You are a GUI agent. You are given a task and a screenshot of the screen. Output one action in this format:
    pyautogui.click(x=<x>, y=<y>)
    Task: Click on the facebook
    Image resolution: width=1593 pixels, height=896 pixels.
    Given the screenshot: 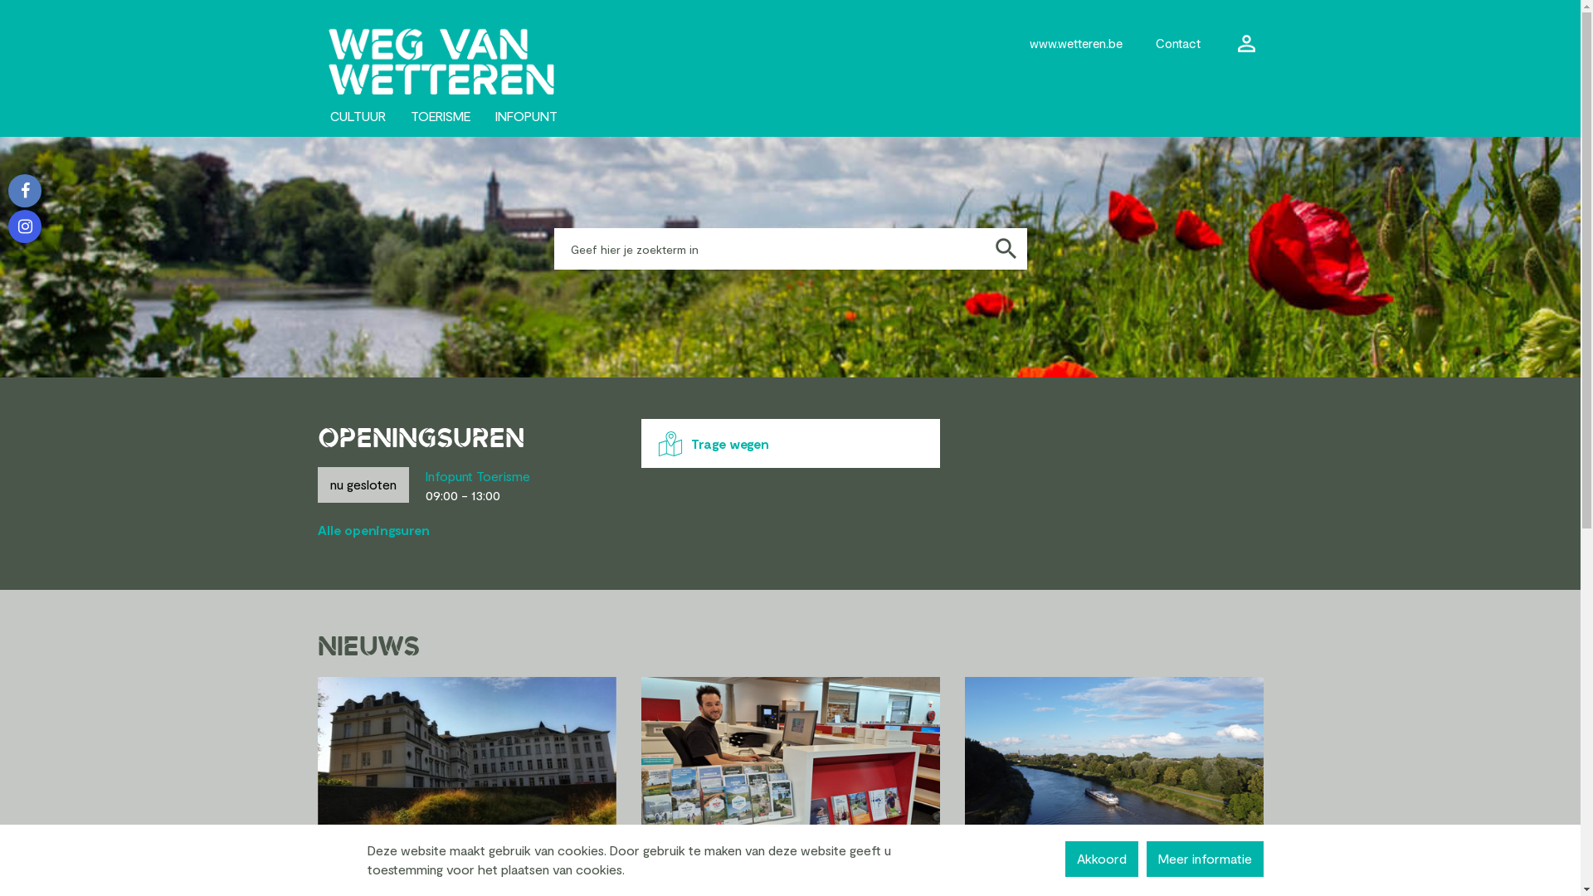 What is the action you would take?
    pyautogui.click(x=25, y=191)
    